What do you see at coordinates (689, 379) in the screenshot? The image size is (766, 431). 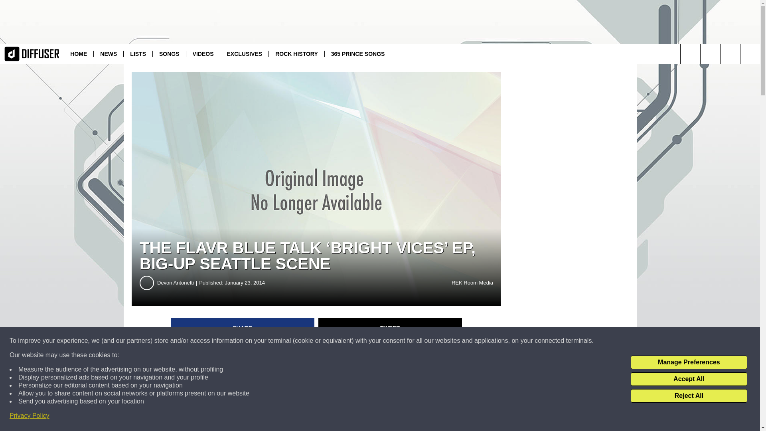 I see `Accept All` at bounding box center [689, 379].